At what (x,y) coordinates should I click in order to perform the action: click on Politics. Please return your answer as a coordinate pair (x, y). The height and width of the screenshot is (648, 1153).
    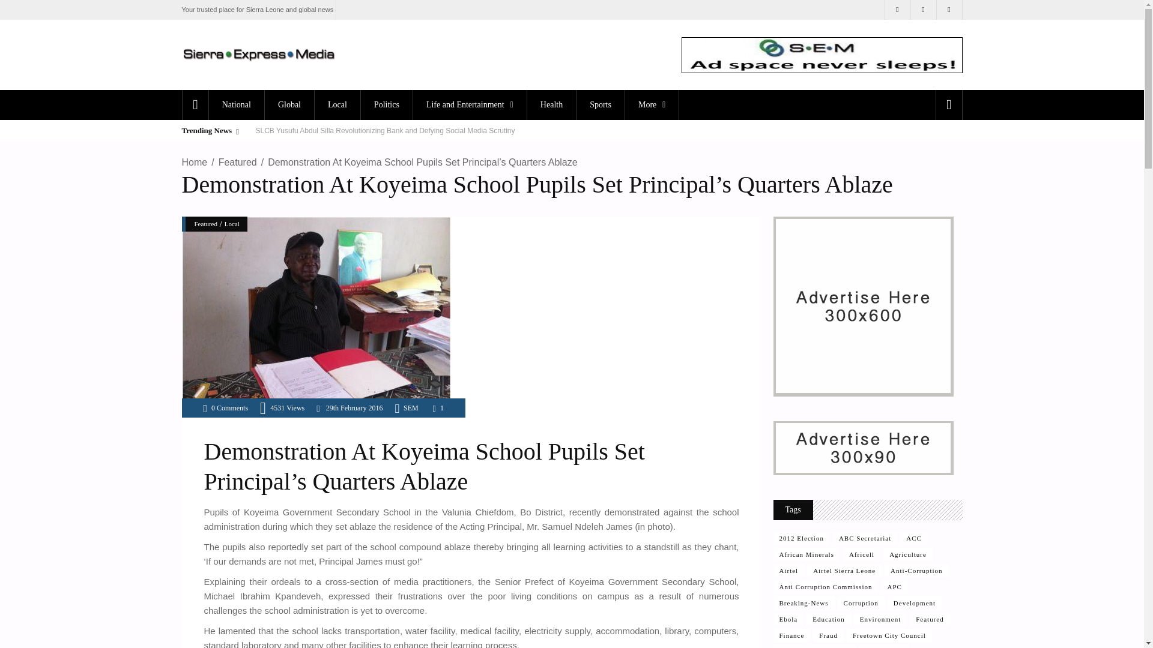
    Looking at the image, I should click on (386, 104).